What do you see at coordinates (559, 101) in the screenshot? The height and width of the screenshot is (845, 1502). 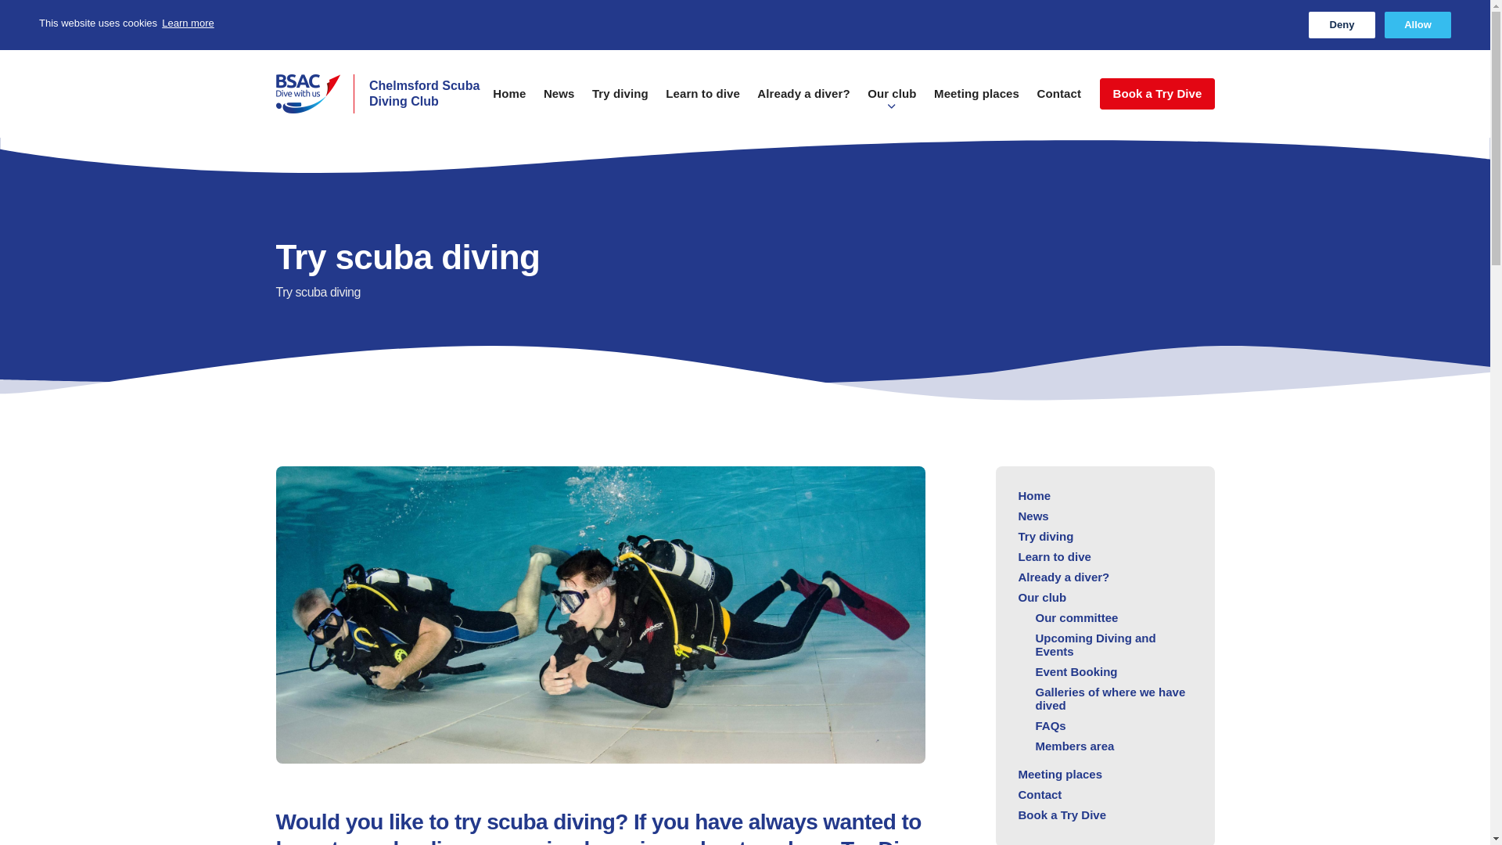 I see `News` at bounding box center [559, 101].